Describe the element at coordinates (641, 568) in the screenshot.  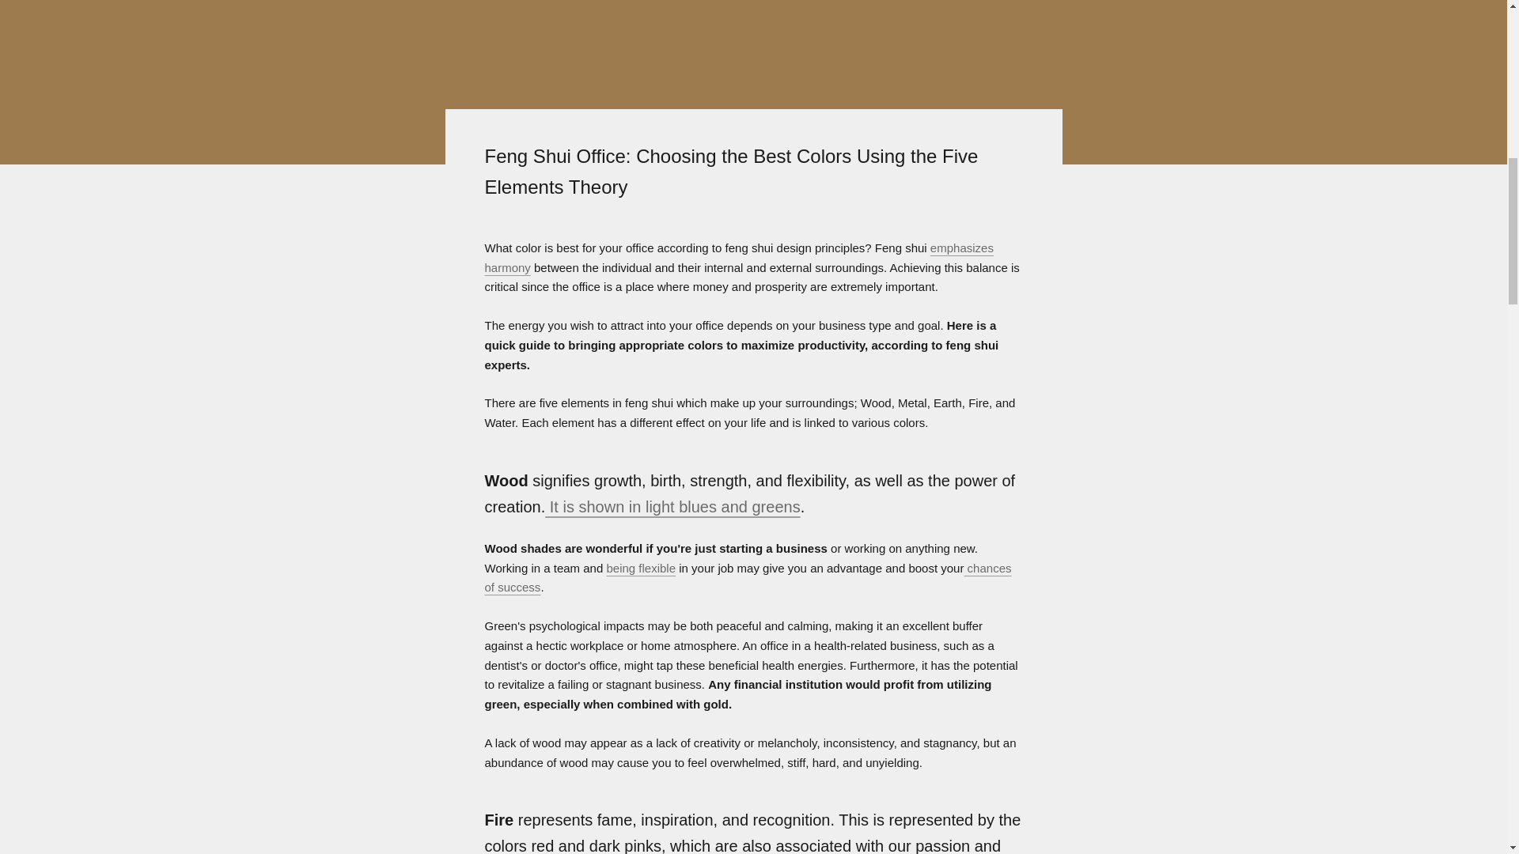
I see `being flexible` at that location.